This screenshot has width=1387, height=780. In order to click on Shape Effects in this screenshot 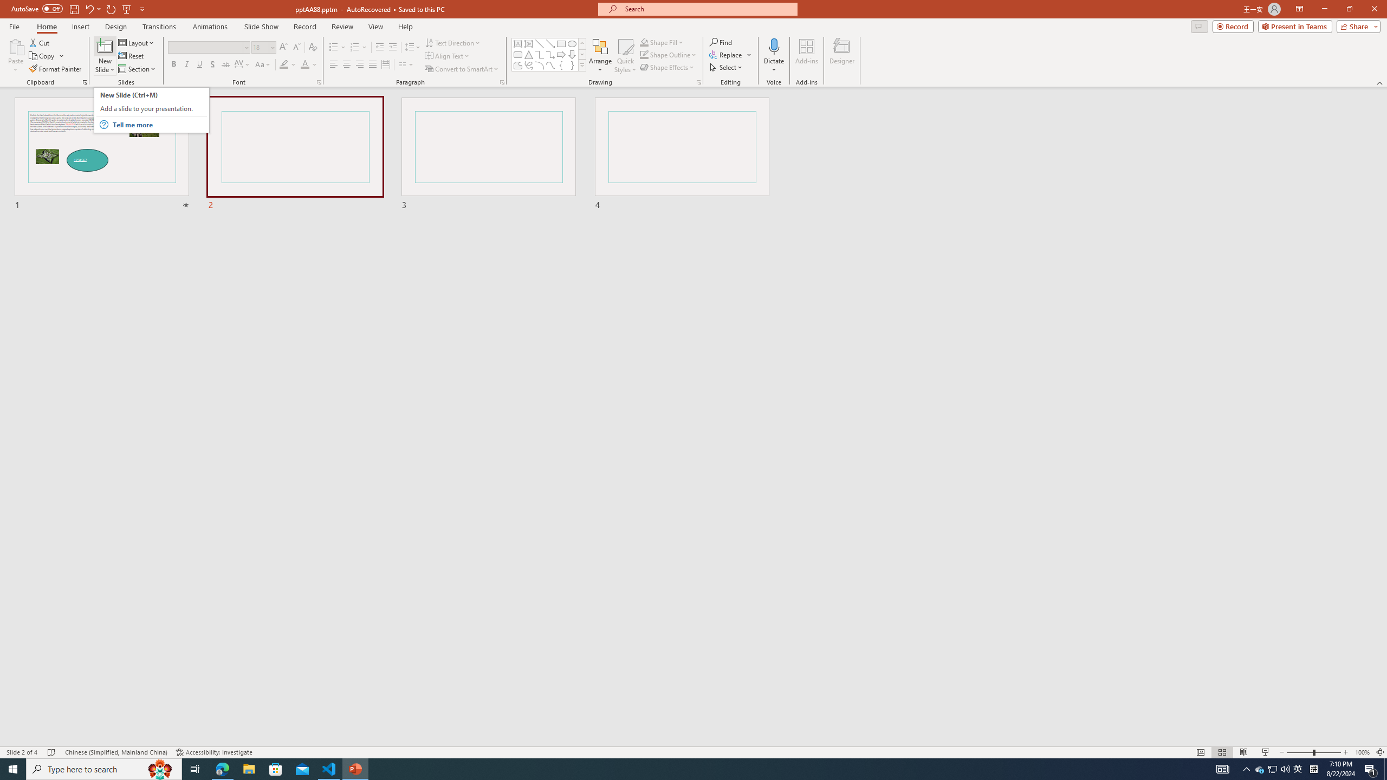, I will do `click(667, 67)`.